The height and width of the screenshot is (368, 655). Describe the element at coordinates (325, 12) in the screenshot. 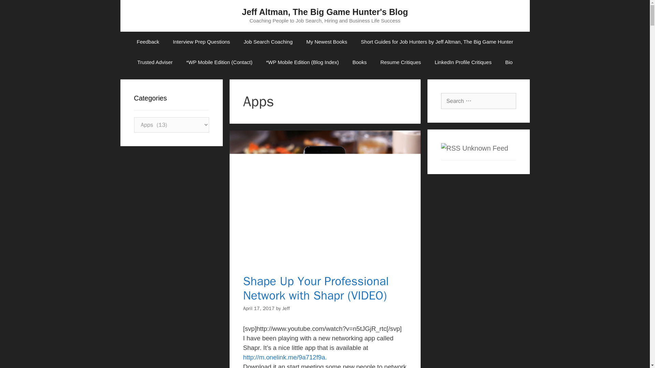

I see `Jeff Altman, The Big Game Hunter's Blog` at that location.